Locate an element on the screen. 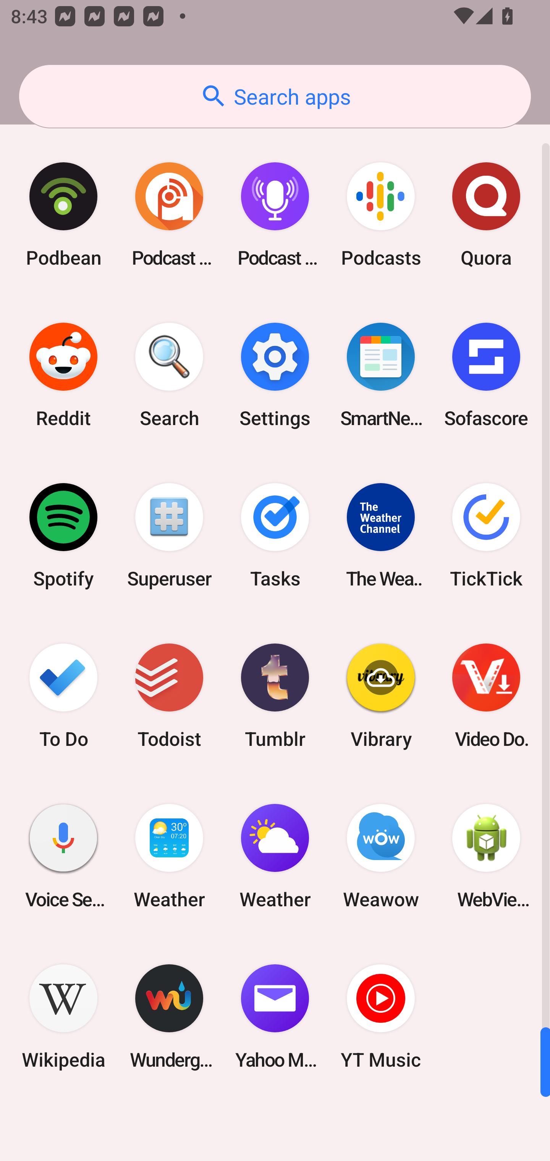  Superuser is located at coordinates (169, 535).